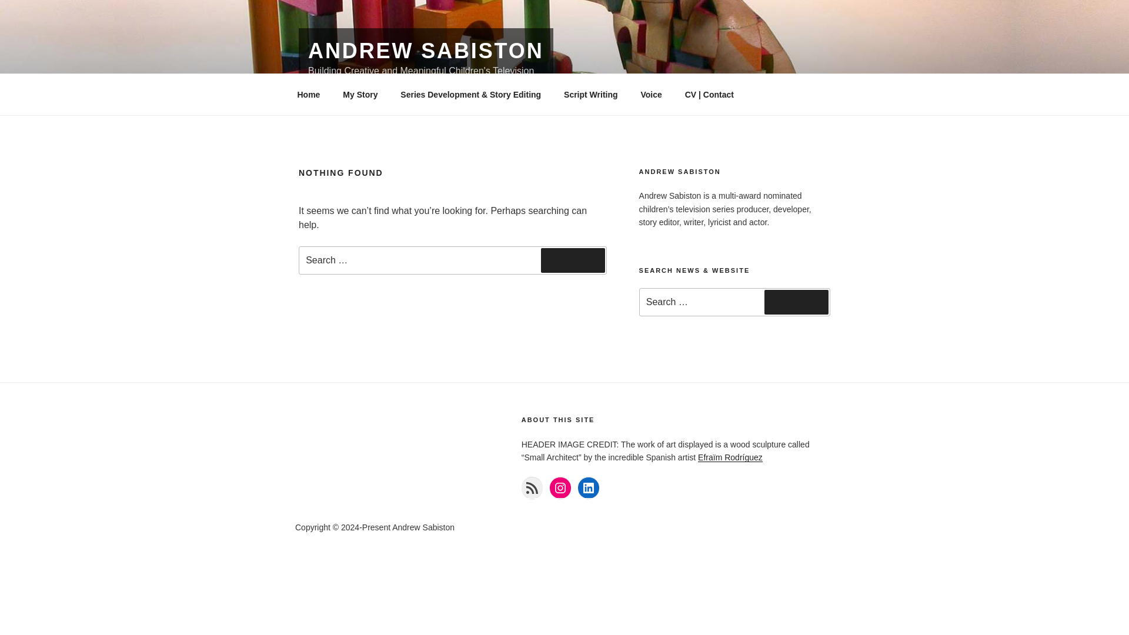 The image size is (1129, 635). I want to click on Home, so click(308, 94).